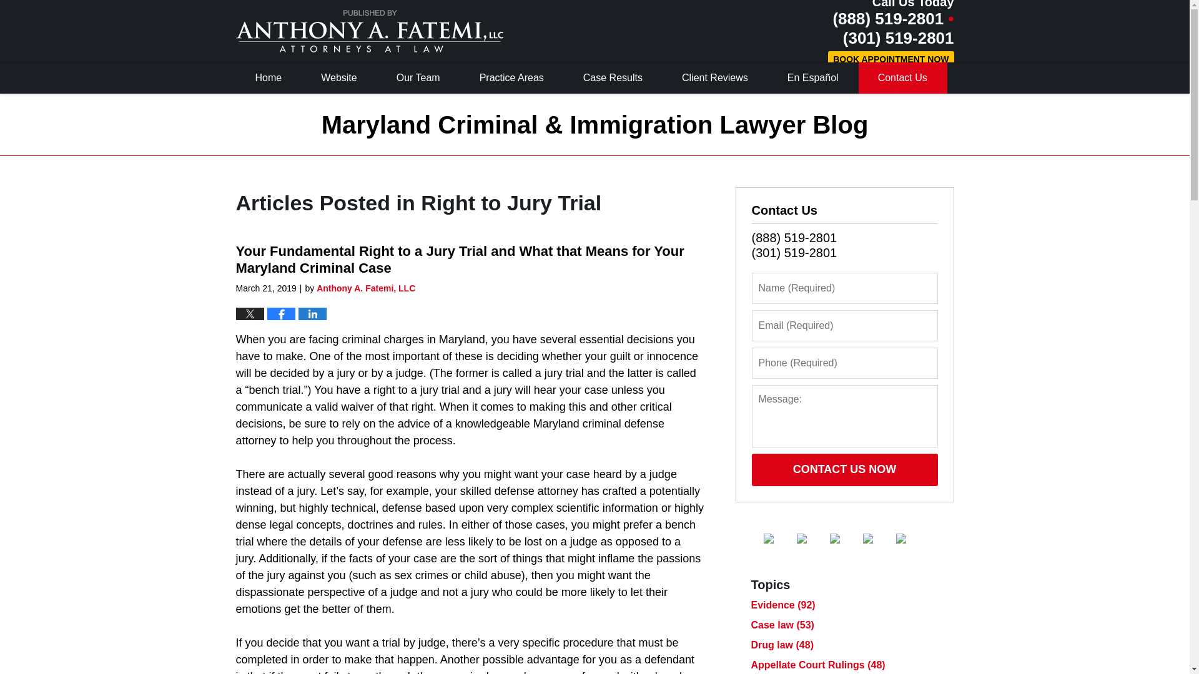  I want to click on Twitter, so click(812, 538).